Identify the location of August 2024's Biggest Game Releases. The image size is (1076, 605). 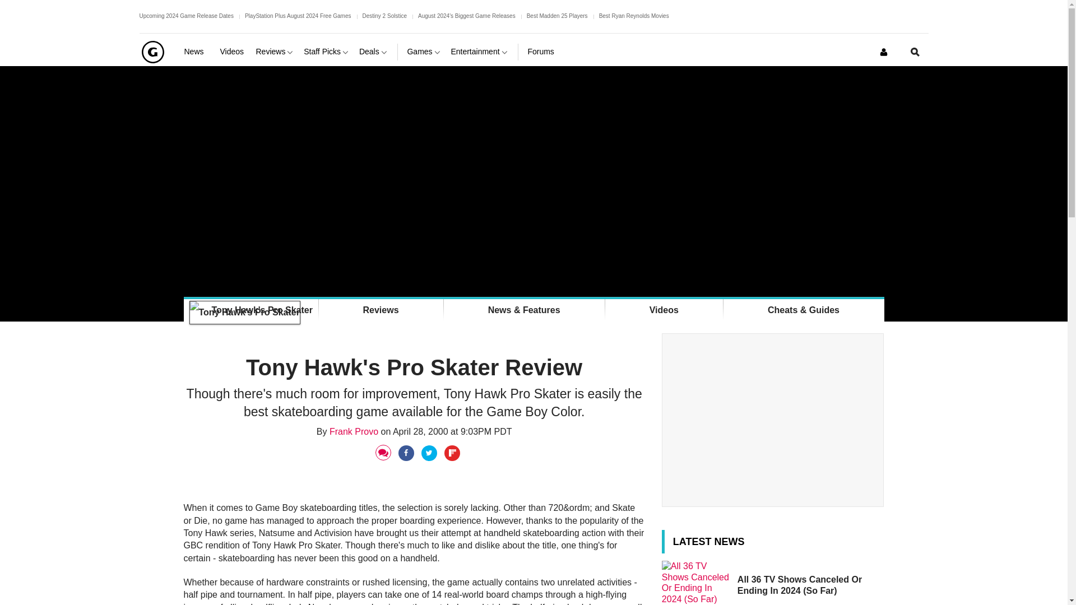
(466, 16).